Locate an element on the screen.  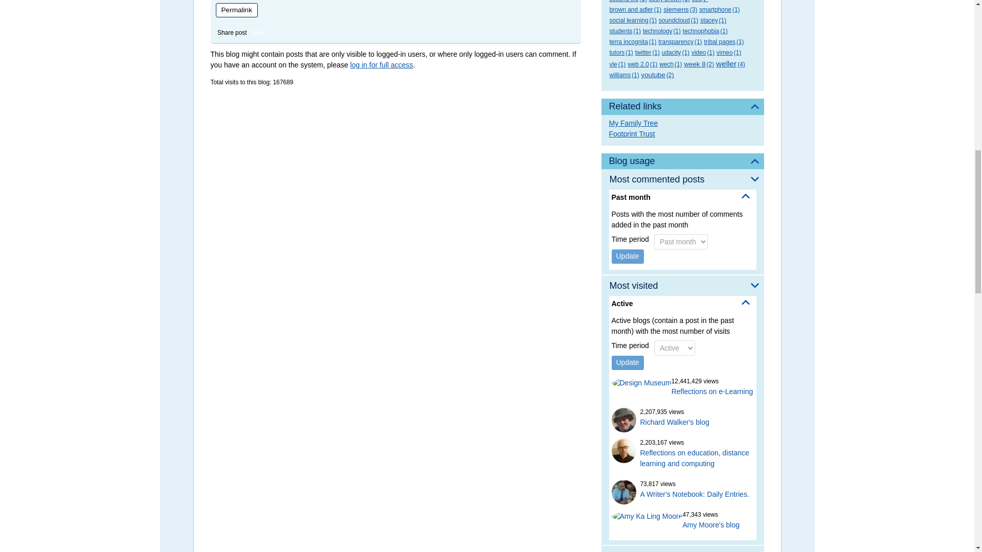
Blog usage is located at coordinates (682, 162).